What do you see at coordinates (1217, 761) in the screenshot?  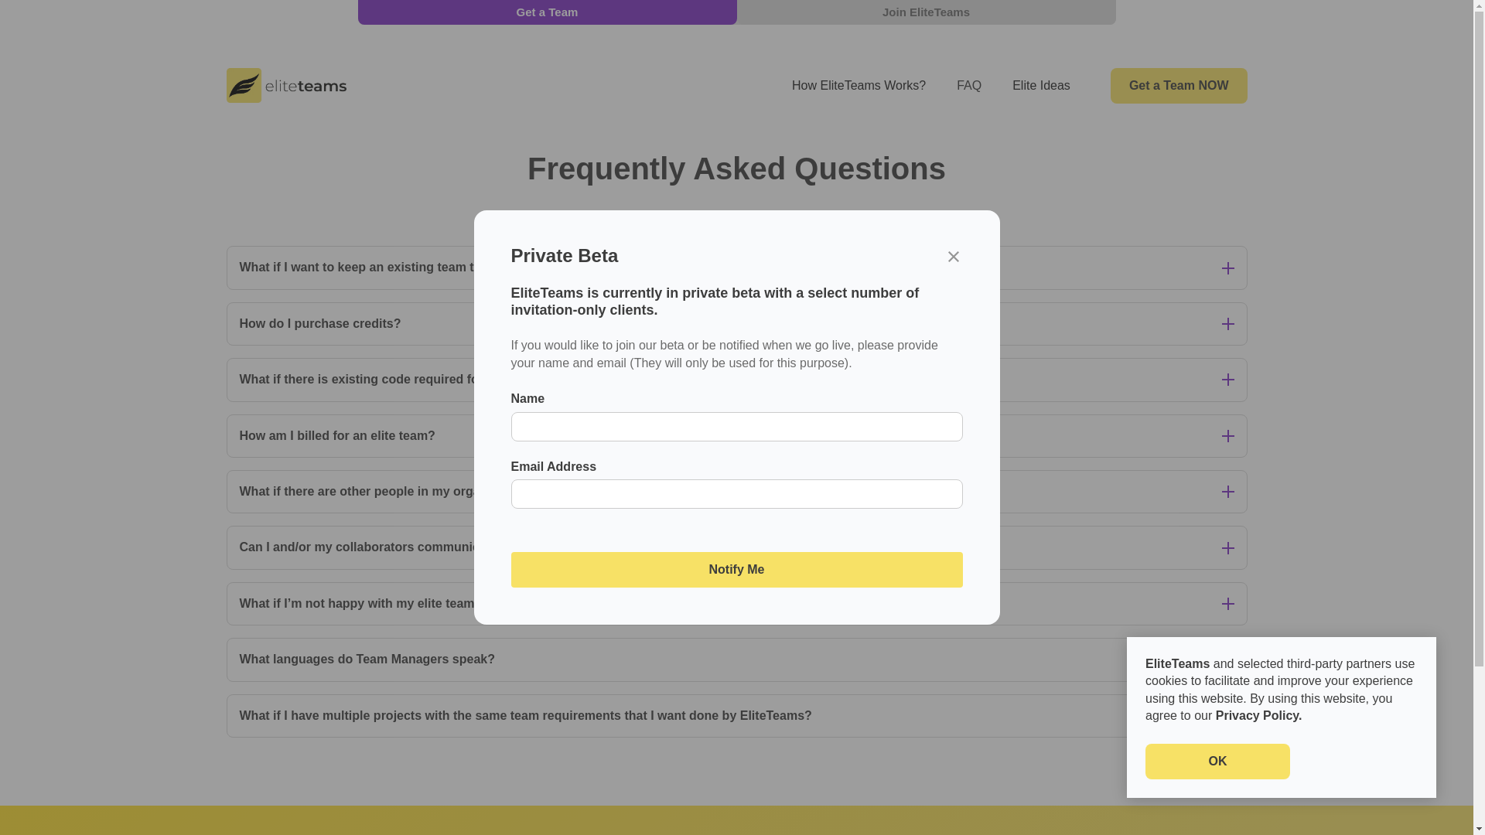 I see `OK` at bounding box center [1217, 761].